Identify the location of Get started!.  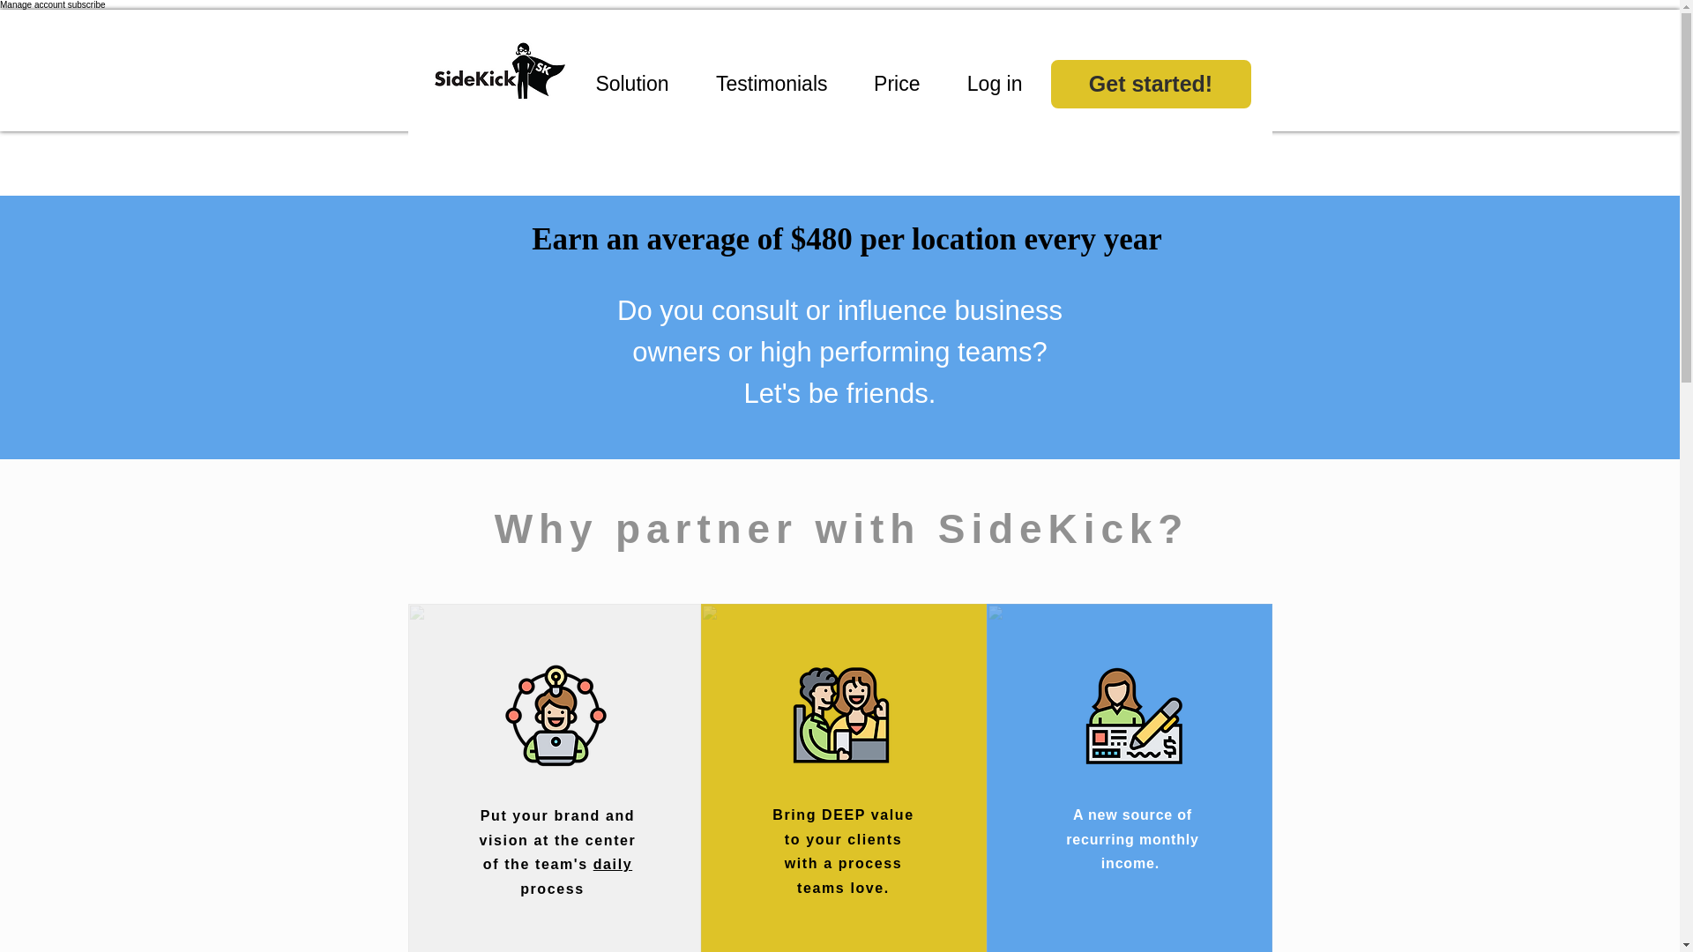
(1151, 85).